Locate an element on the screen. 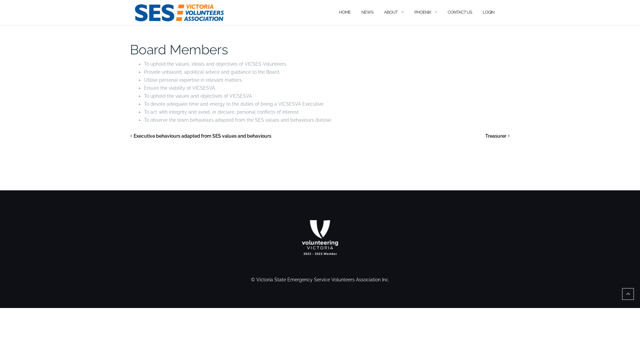  CONTACT US is located at coordinates (460, 13).